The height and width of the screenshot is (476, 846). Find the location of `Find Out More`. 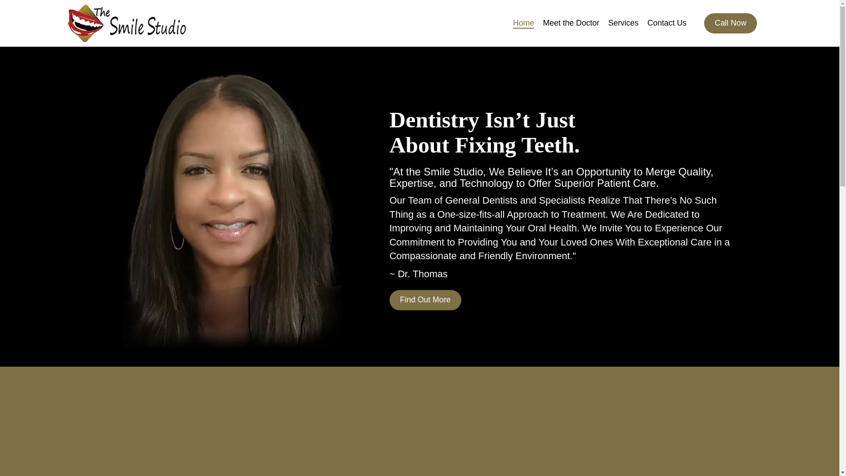

Find Out More is located at coordinates (425, 300).